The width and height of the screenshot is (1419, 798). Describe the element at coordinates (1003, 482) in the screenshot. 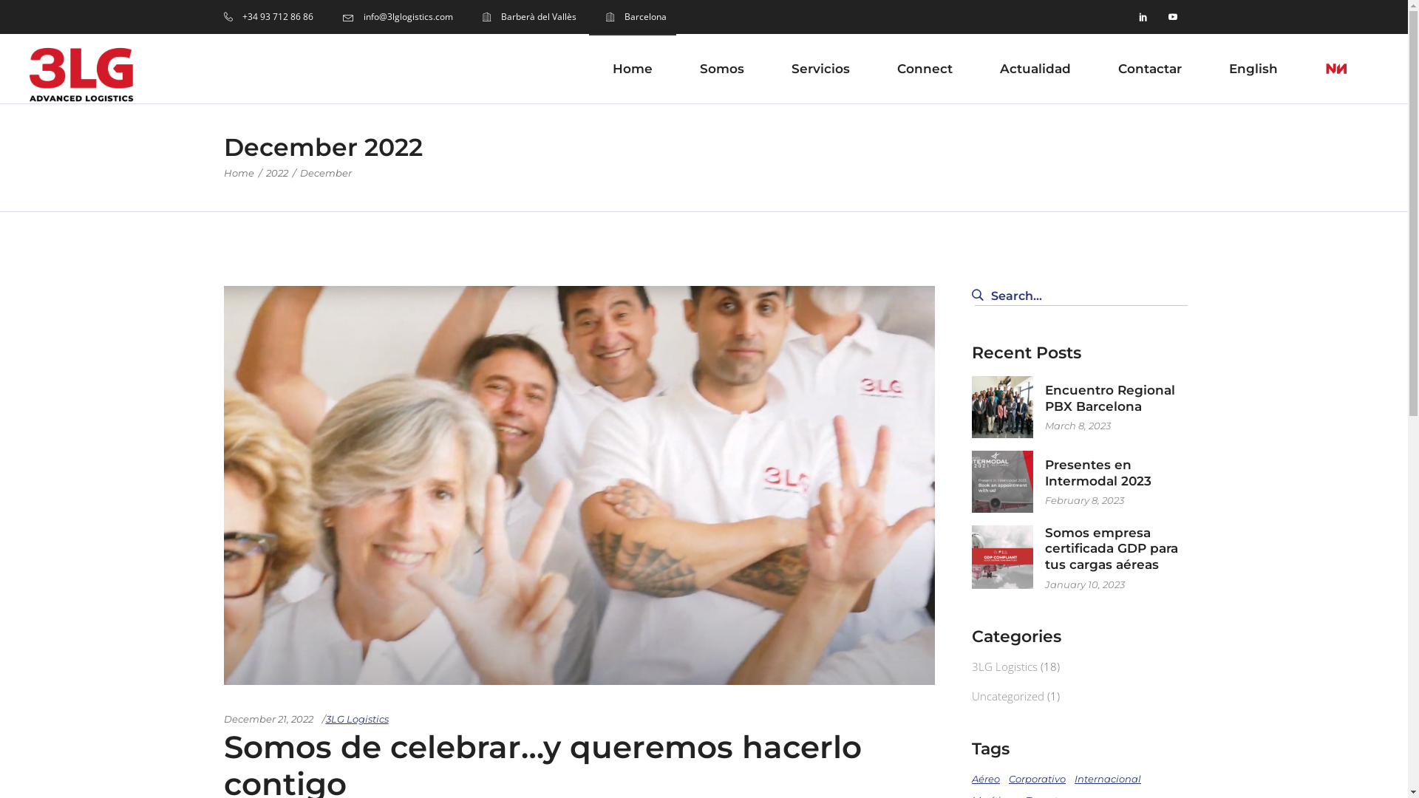

I see `Presentes en Intermodal 2023` at that location.